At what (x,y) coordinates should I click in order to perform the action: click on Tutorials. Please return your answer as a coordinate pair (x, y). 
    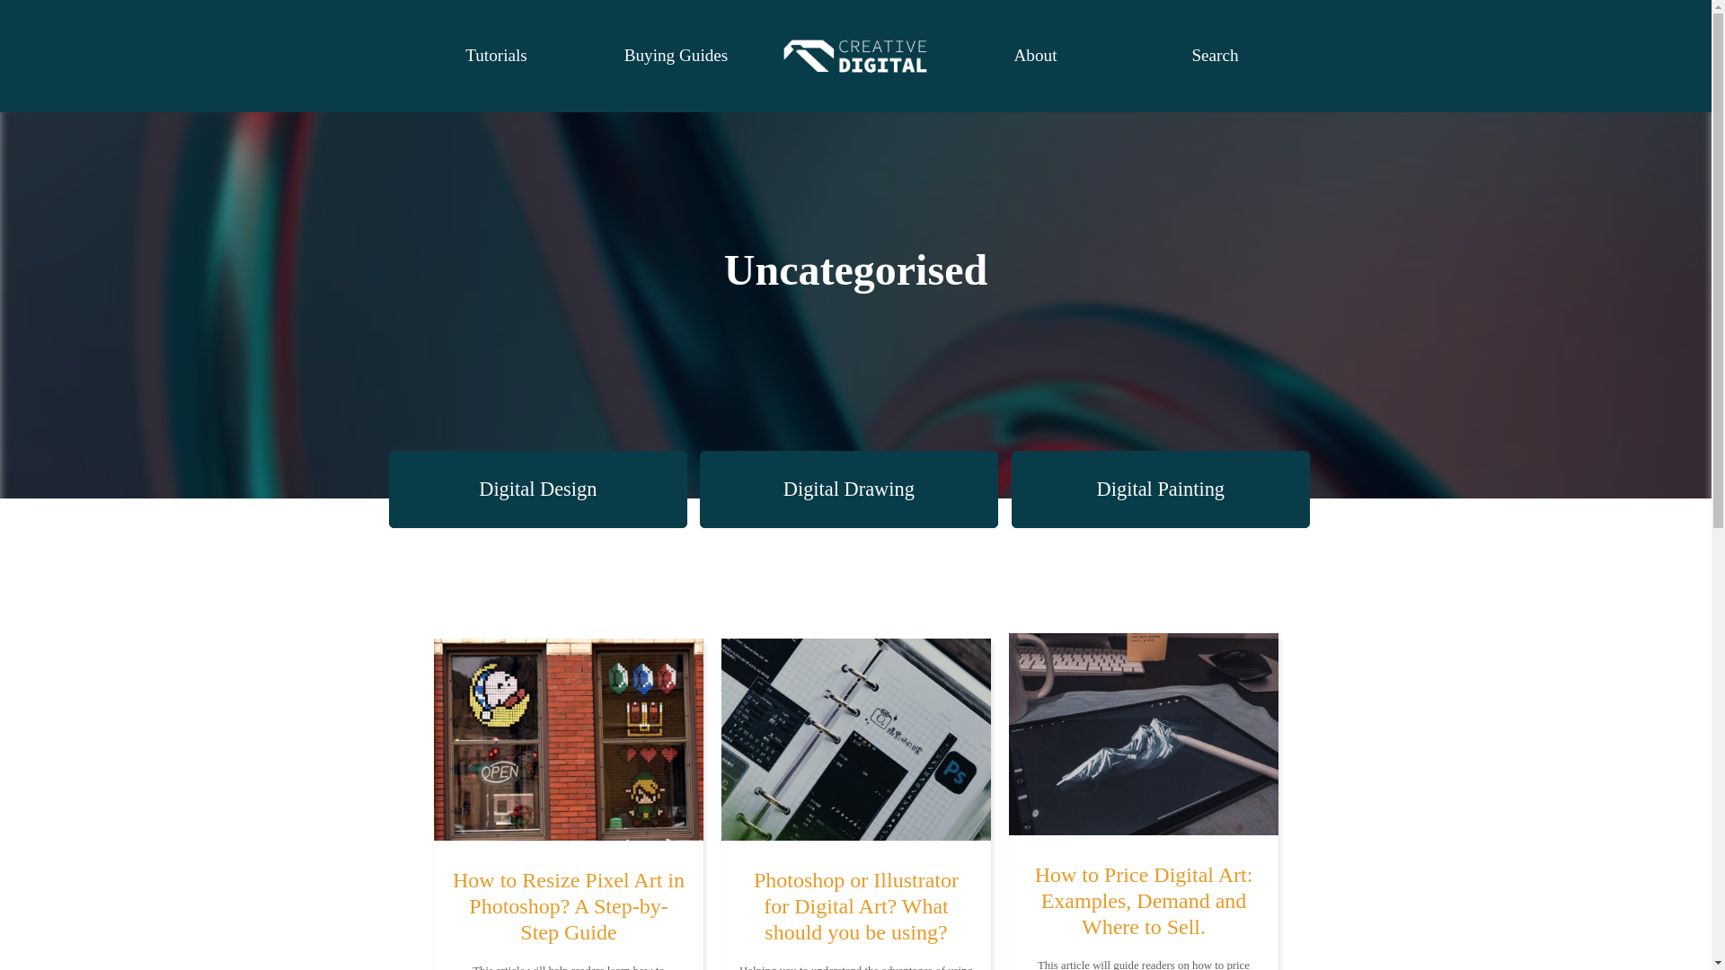
    Looking at the image, I should click on (496, 55).